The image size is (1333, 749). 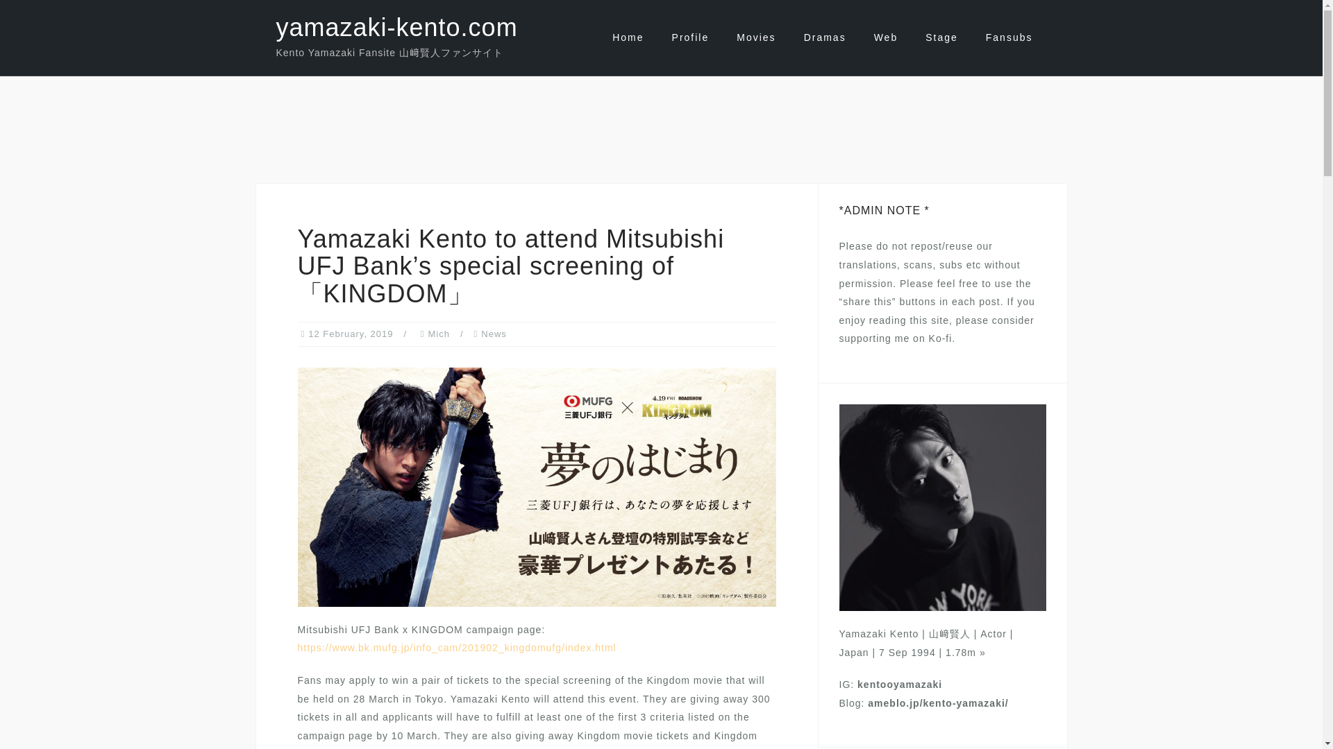 I want to click on kentooyamazaki, so click(x=900, y=684).